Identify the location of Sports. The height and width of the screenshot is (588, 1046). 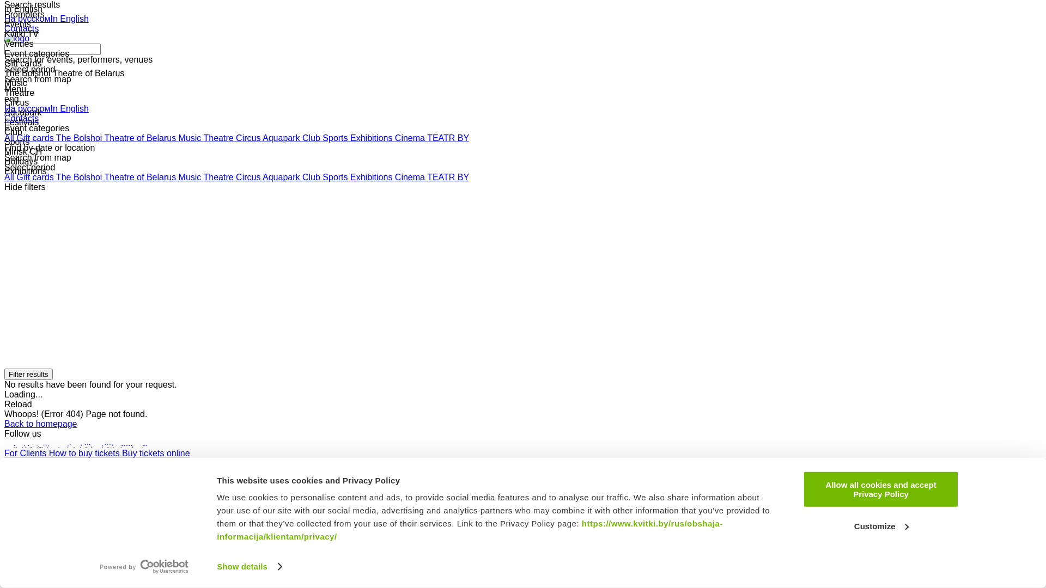
(337, 138).